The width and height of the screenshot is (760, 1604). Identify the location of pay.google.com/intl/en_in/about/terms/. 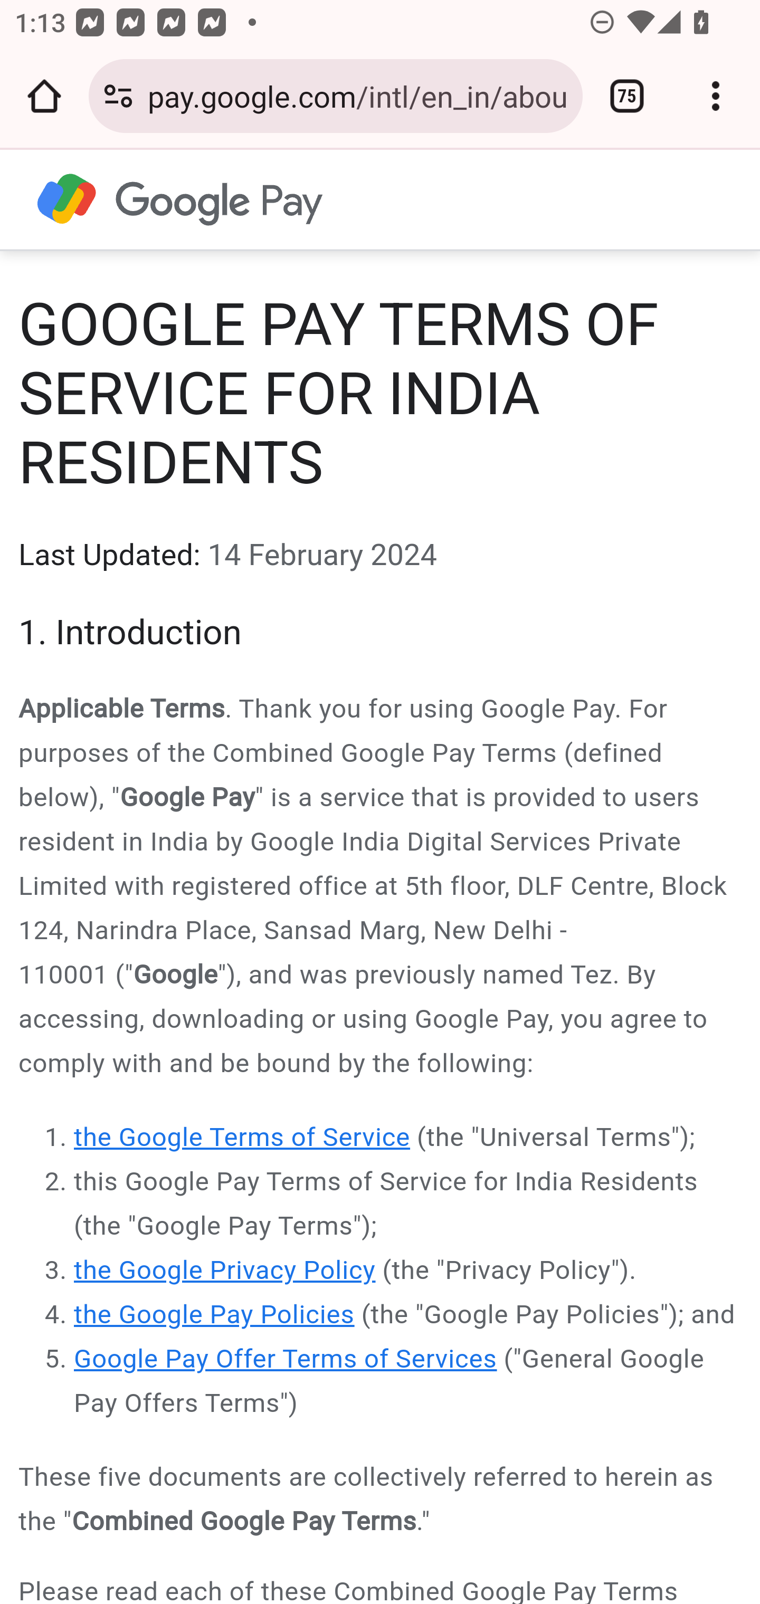
(357, 95).